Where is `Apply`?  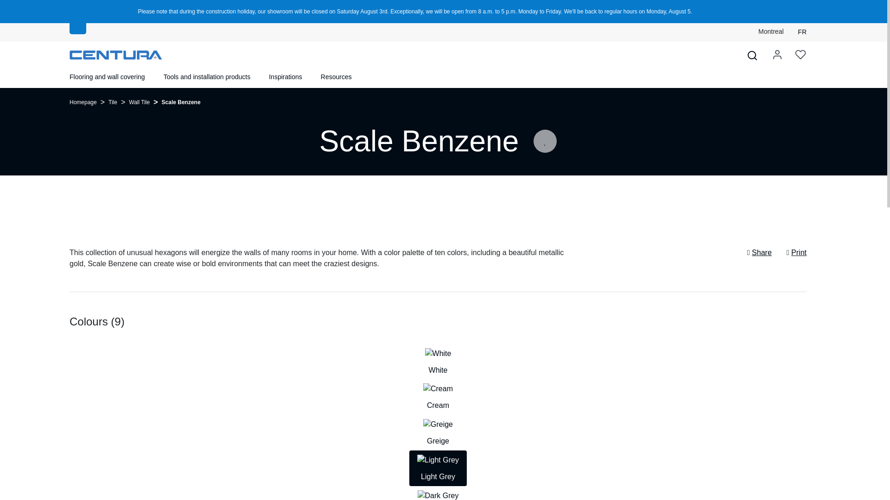
Apply is located at coordinates (13, 7).